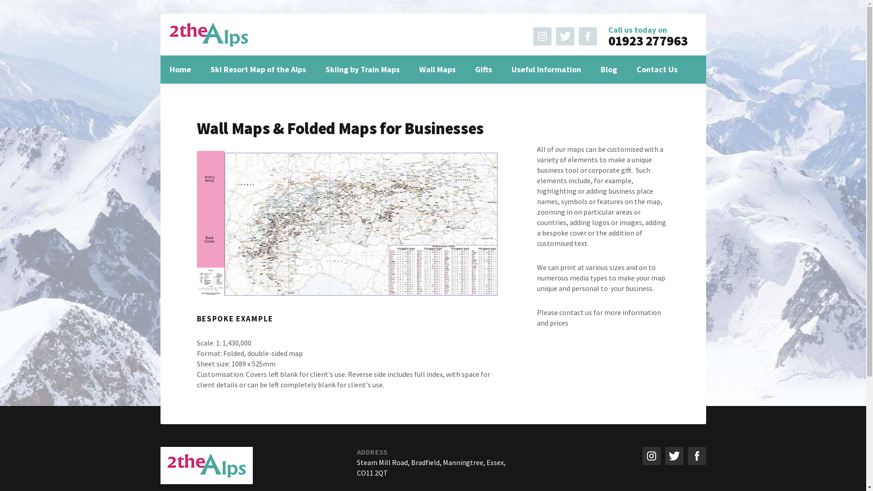 The width and height of the screenshot is (873, 491). I want to click on Contact Us, so click(657, 70).